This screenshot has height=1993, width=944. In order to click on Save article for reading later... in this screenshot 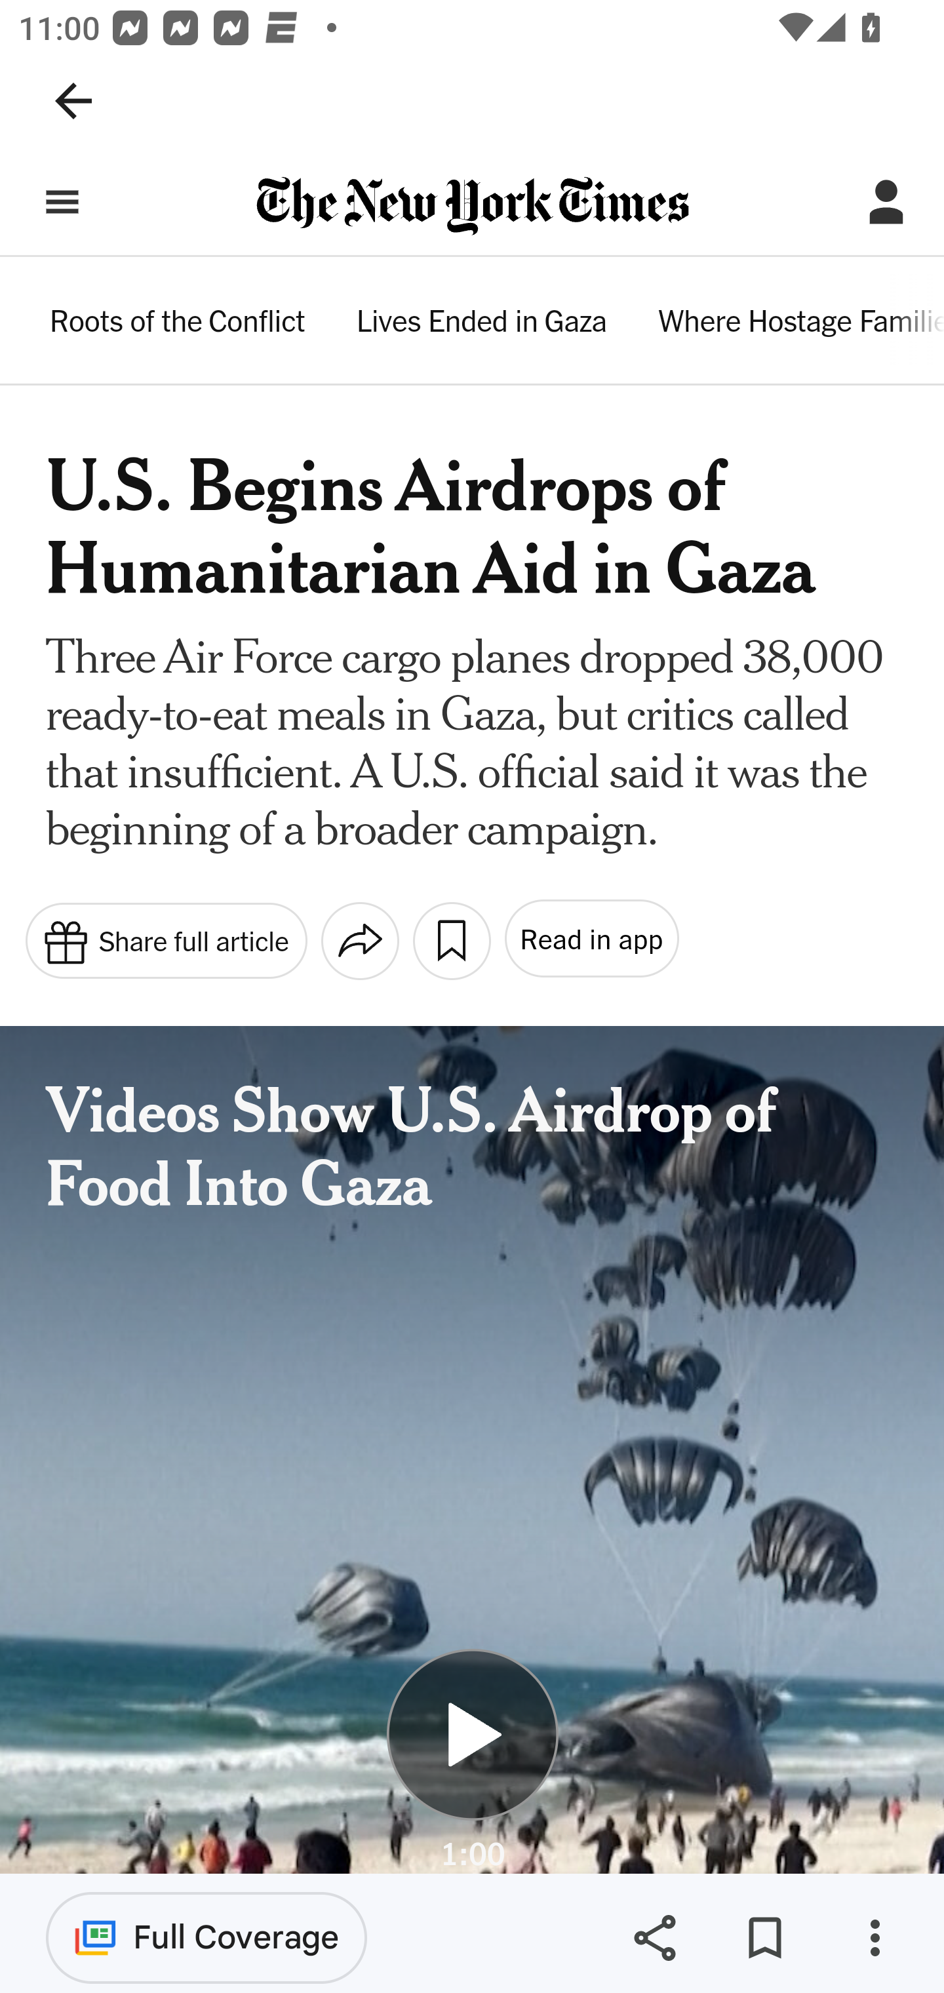, I will do `click(451, 940)`.